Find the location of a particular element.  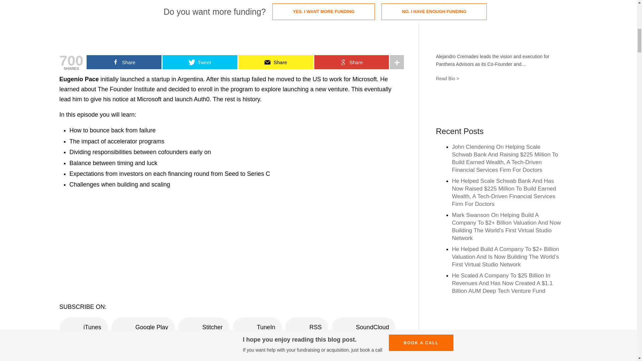

Tweet is located at coordinates (200, 62).